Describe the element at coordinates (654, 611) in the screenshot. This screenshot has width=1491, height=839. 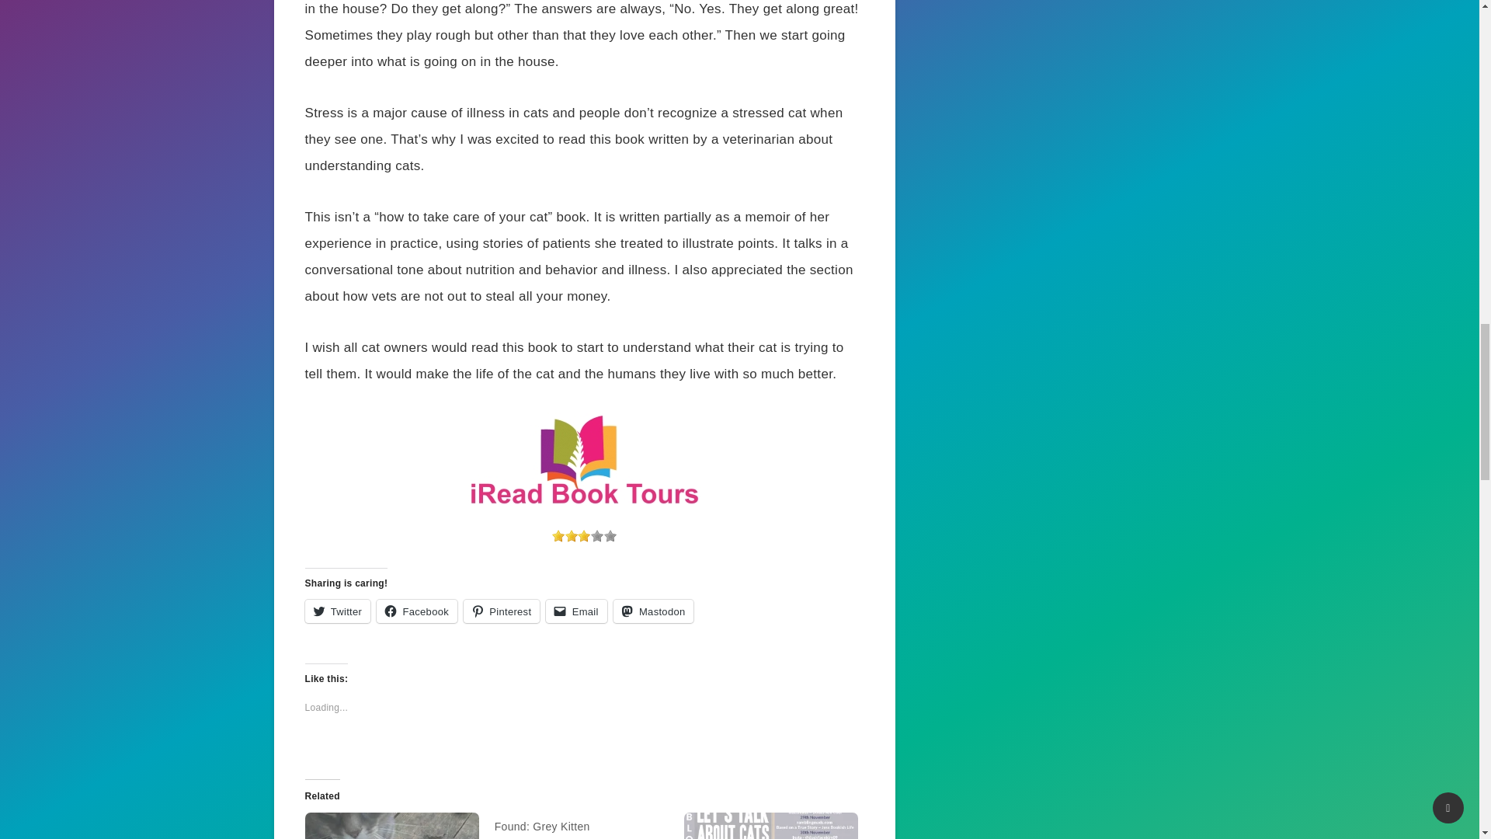
I see `Mastodon` at that location.